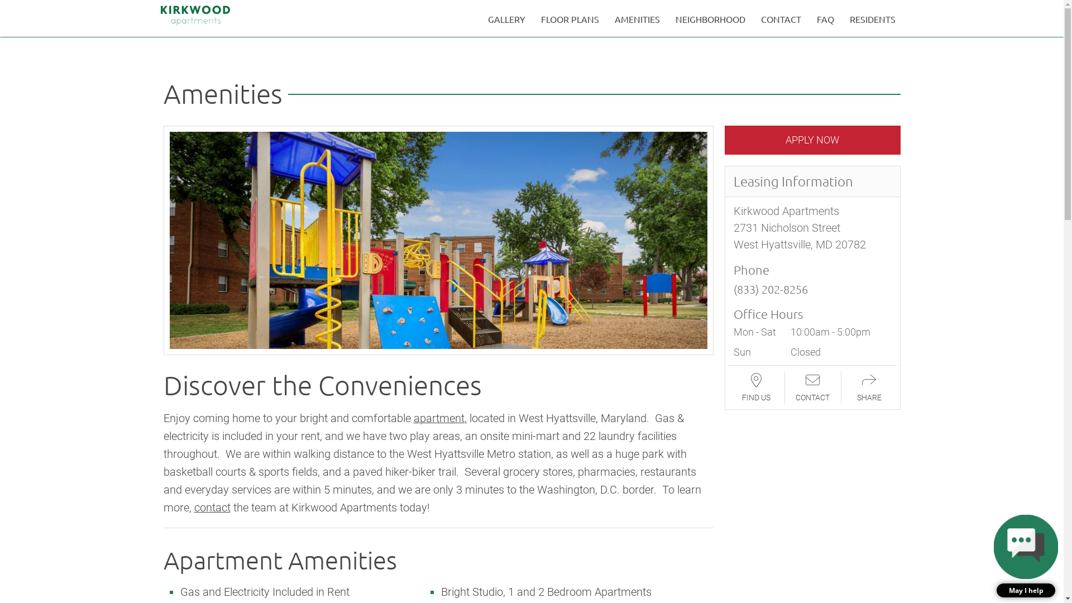 Image resolution: width=1072 pixels, height=603 pixels. I want to click on FLOOR PLANS, so click(569, 19).